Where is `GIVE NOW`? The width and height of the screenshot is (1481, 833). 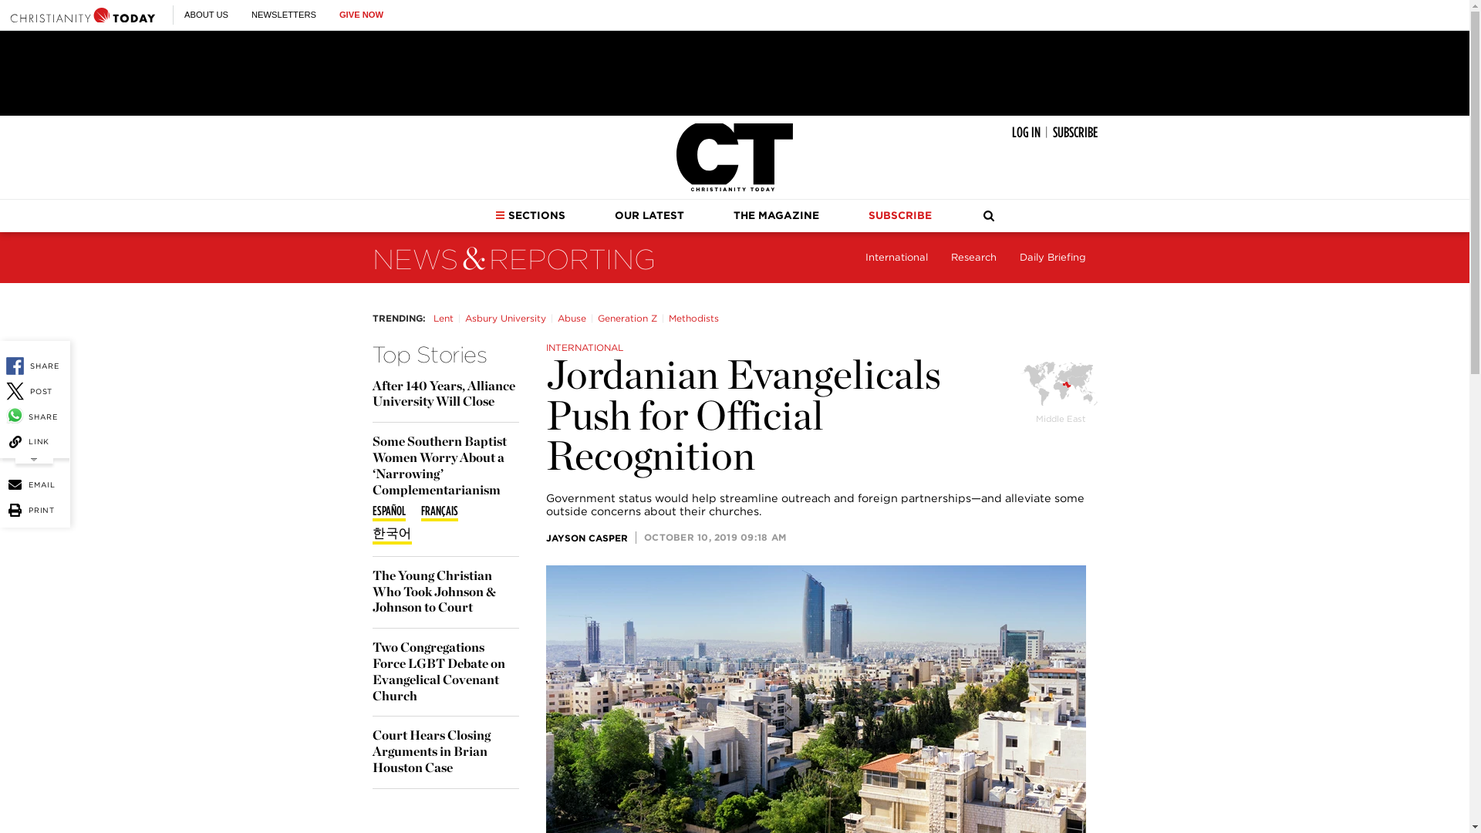
GIVE NOW is located at coordinates (361, 15).